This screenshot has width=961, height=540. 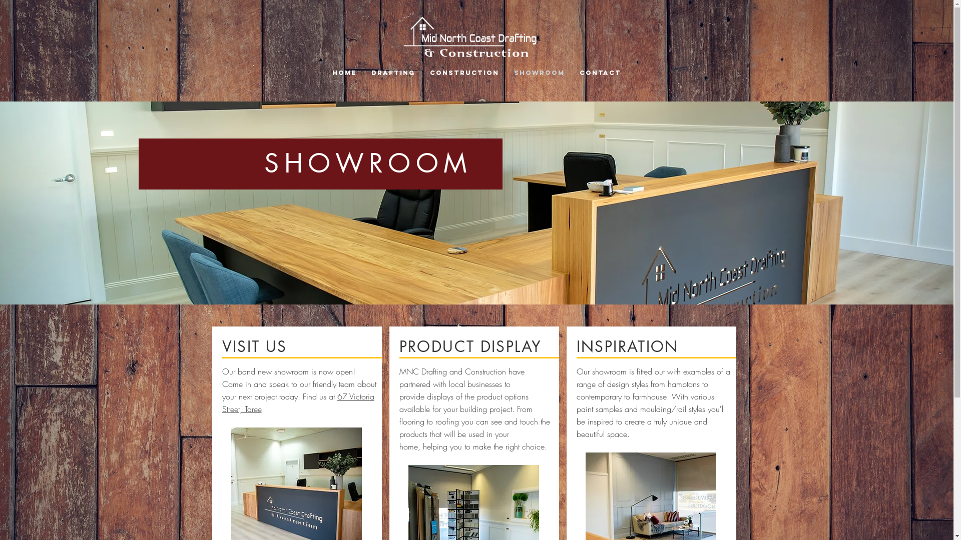 What do you see at coordinates (464, 72) in the screenshot?
I see `CONSTRUCTION` at bounding box center [464, 72].